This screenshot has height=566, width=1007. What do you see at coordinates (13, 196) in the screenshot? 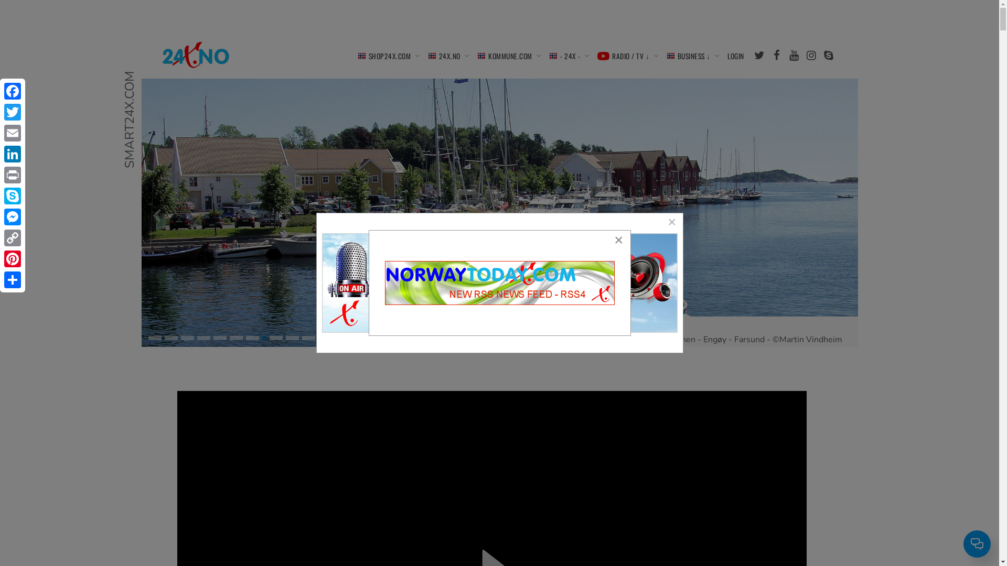
I see `Skype` at bounding box center [13, 196].